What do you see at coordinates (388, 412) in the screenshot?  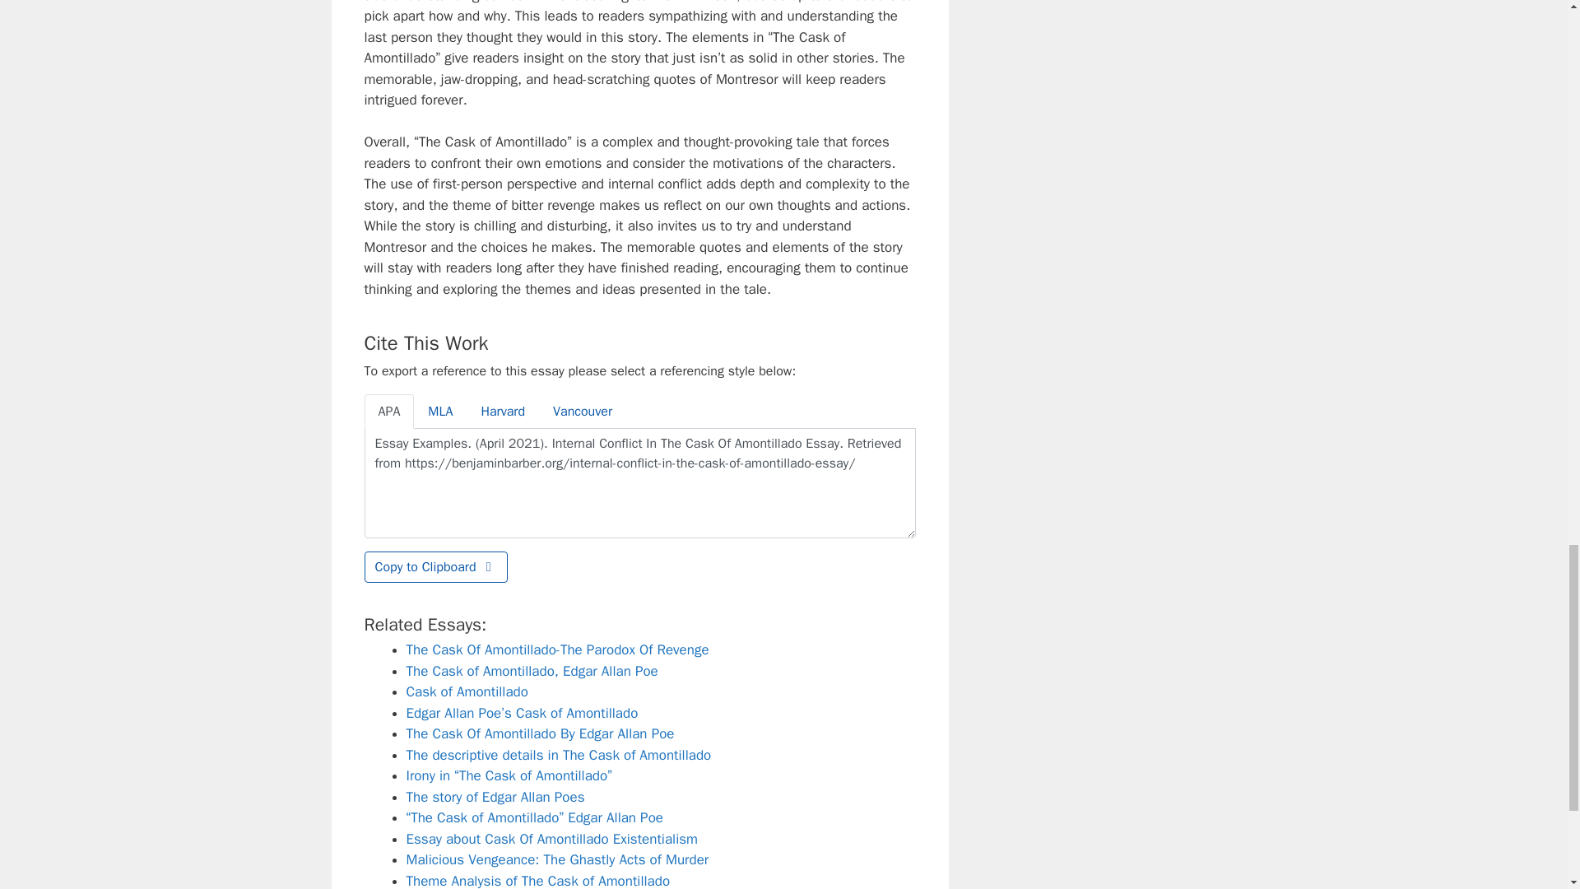 I see `APA` at bounding box center [388, 412].